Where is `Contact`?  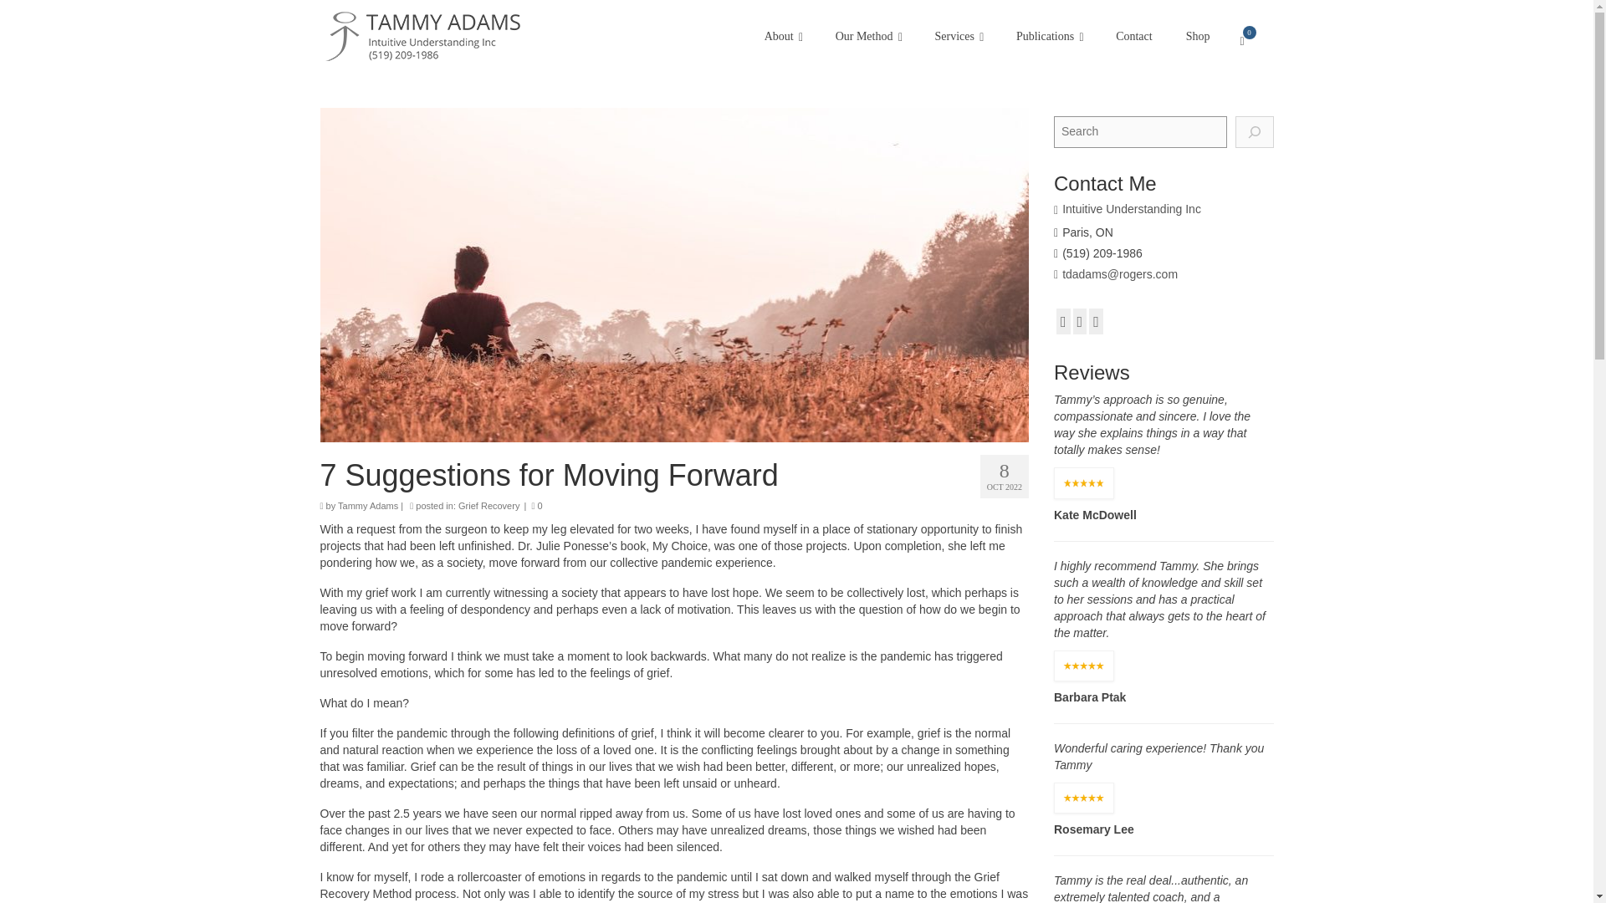 Contact is located at coordinates (1133, 36).